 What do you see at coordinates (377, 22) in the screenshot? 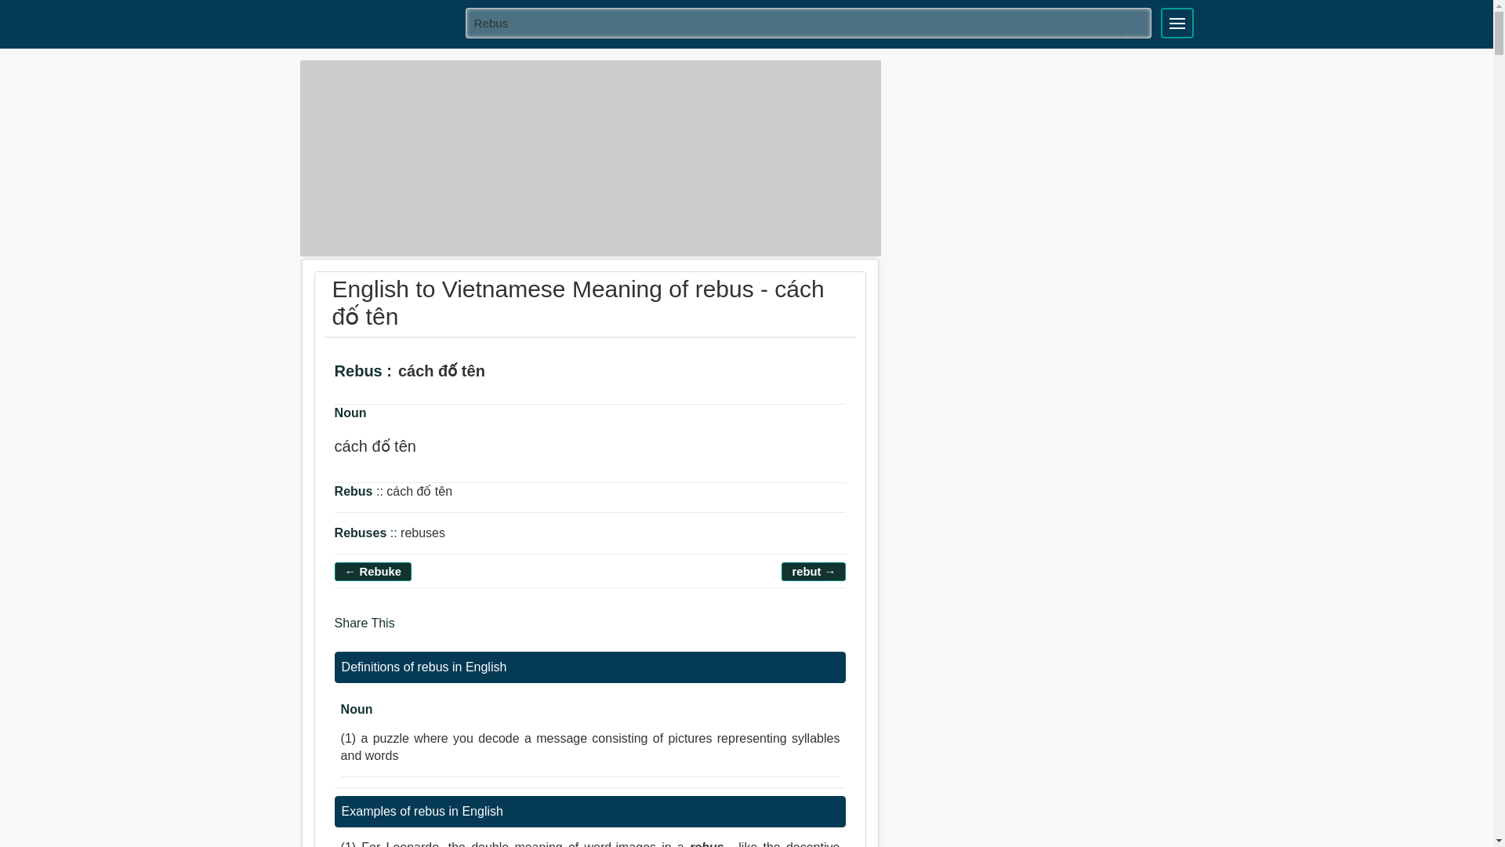
I see `VIETNAMESE` at bounding box center [377, 22].